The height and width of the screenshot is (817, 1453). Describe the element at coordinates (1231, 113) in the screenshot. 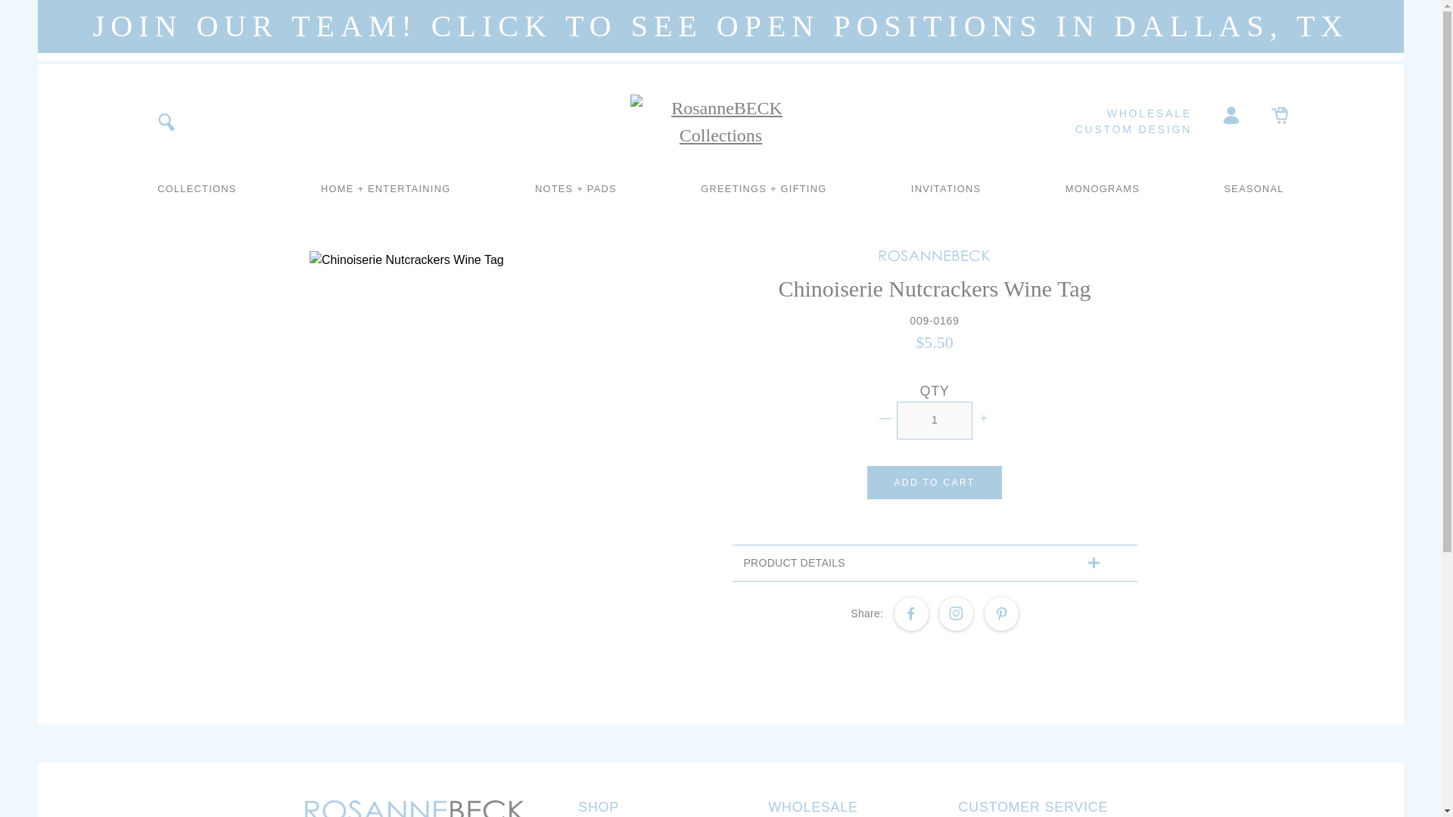

I see `Log in` at that location.